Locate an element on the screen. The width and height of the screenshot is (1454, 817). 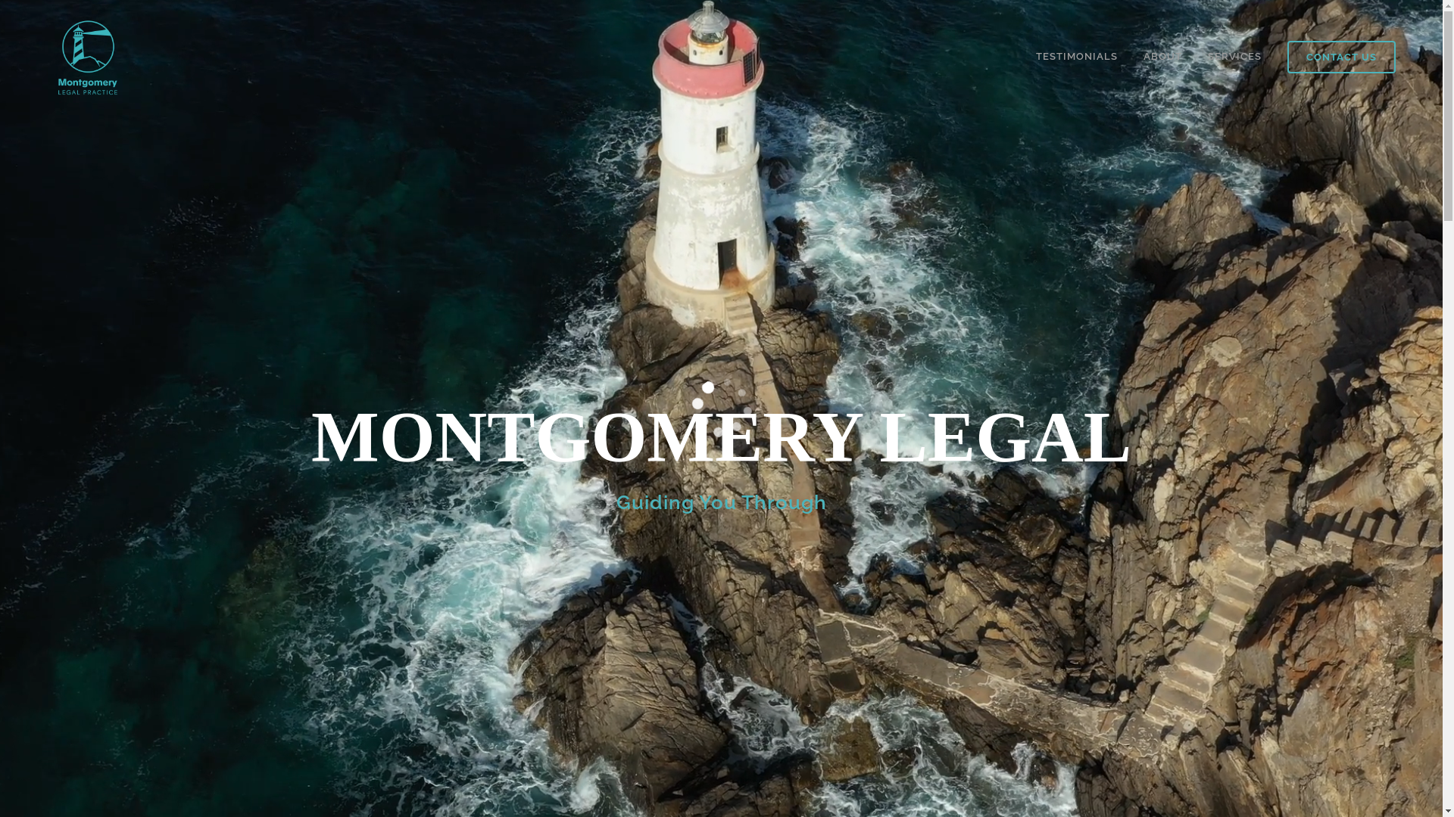
SERVICES is located at coordinates (1234, 57).